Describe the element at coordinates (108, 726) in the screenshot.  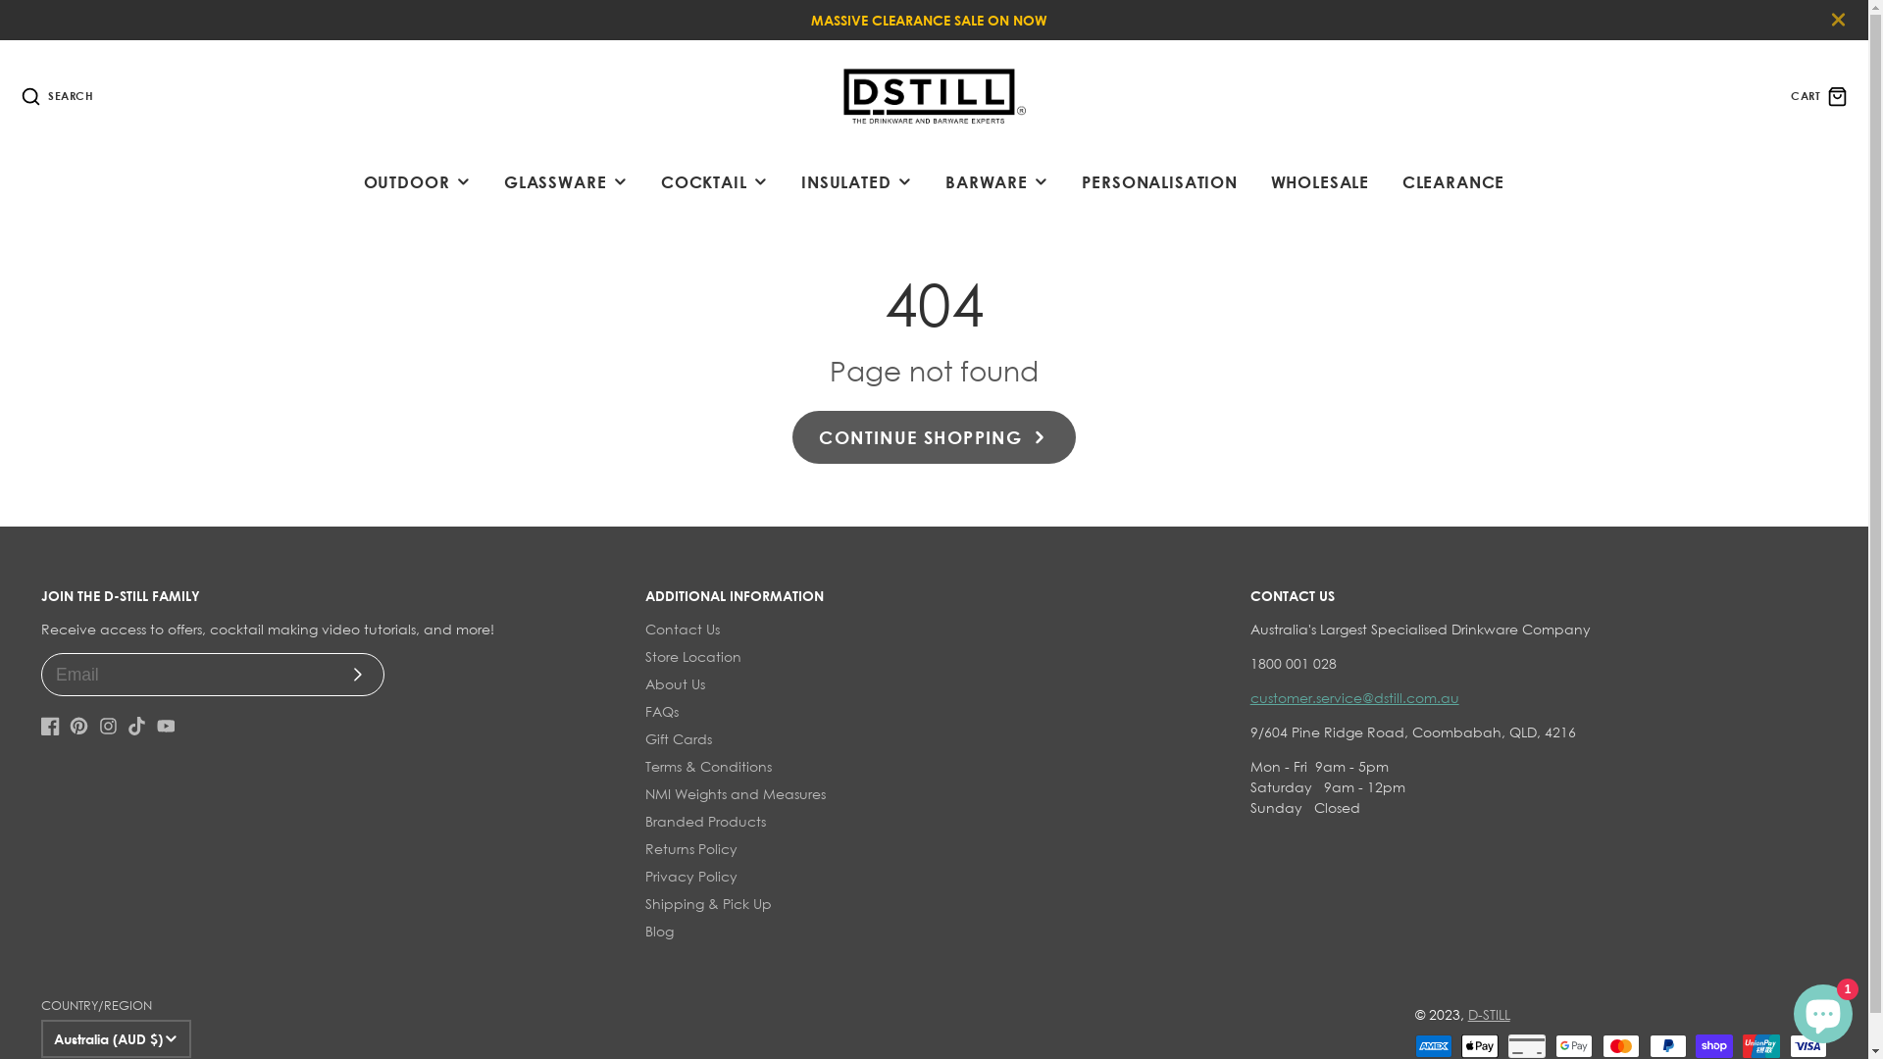
I see `Instagram` at that location.